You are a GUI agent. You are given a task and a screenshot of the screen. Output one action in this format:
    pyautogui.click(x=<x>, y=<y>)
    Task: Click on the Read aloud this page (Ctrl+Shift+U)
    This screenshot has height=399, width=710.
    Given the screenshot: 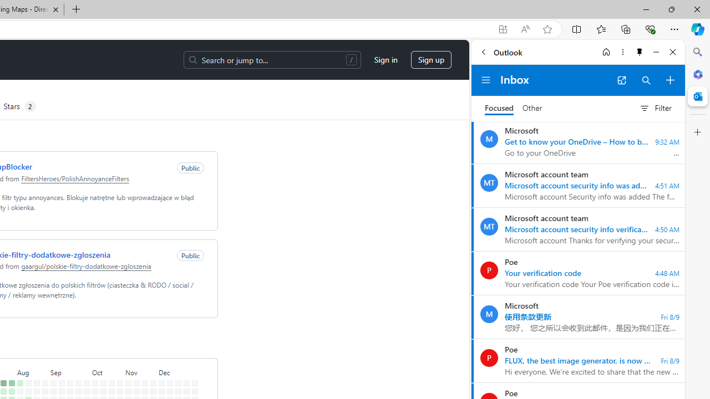 What is the action you would take?
    pyautogui.click(x=503, y=29)
    